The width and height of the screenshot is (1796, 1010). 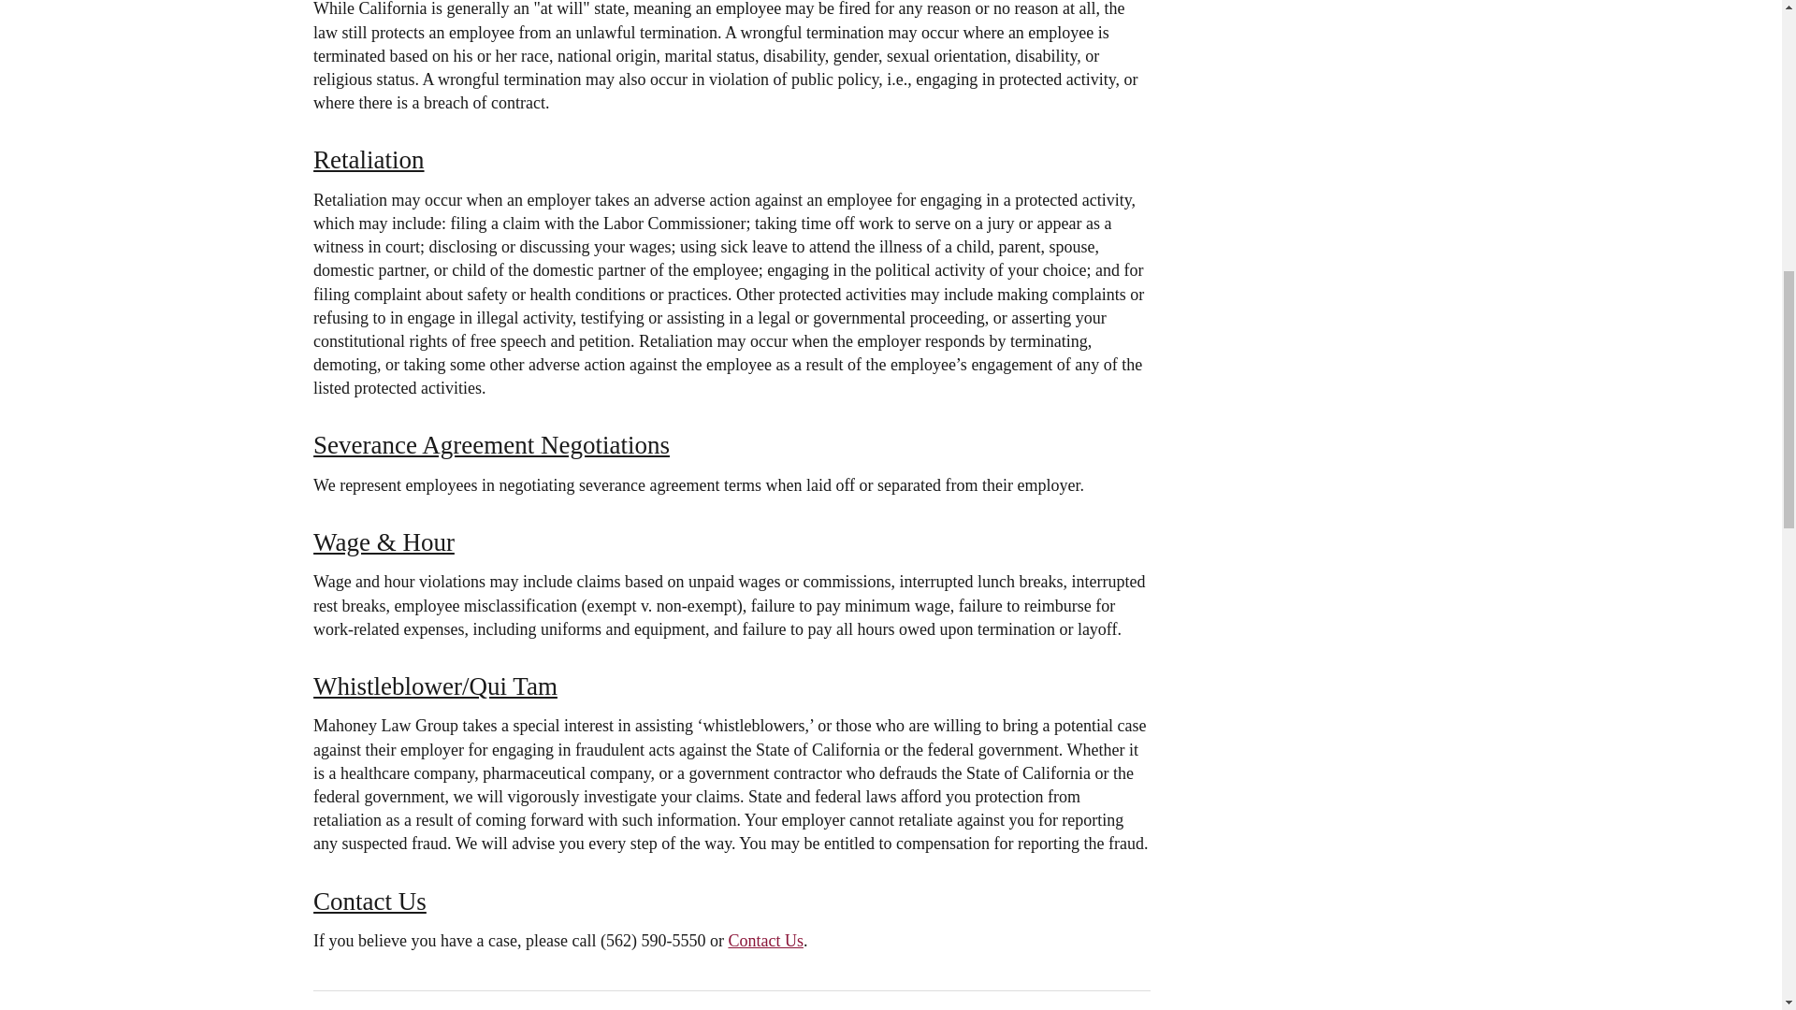 I want to click on Contact Us, so click(x=765, y=941).